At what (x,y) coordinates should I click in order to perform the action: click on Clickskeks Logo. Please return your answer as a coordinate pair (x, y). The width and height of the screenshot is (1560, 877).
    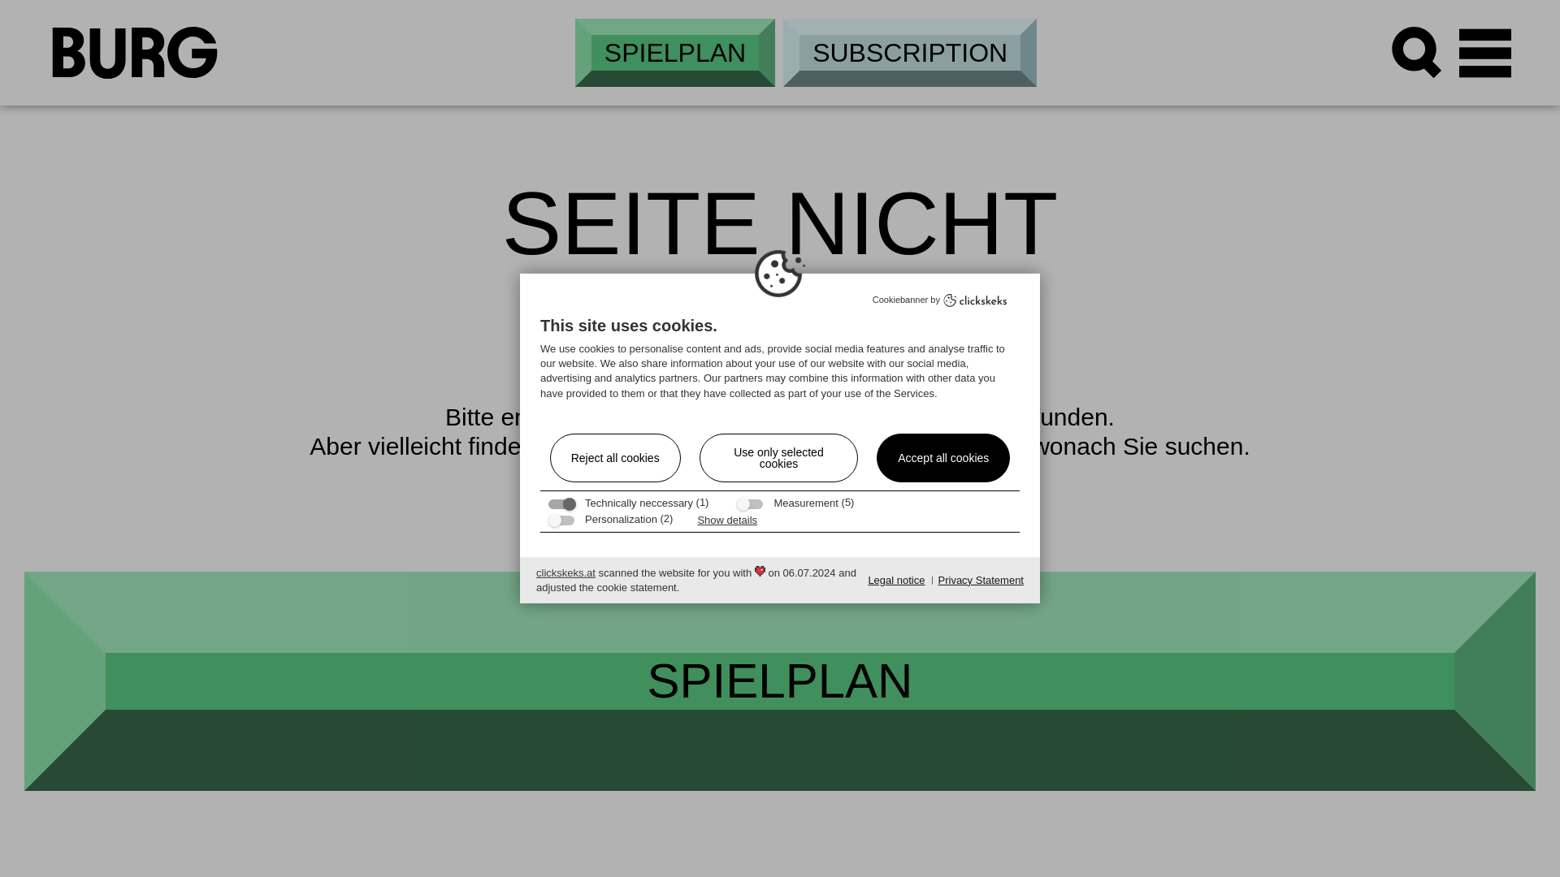
    Looking at the image, I should click on (975, 300).